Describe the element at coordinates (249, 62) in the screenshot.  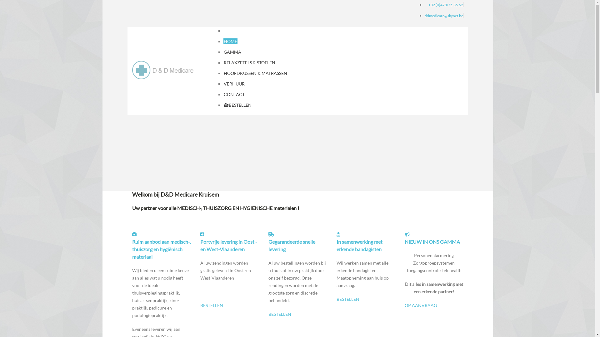
I see `RELAXZETELS & STOELEN` at that location.